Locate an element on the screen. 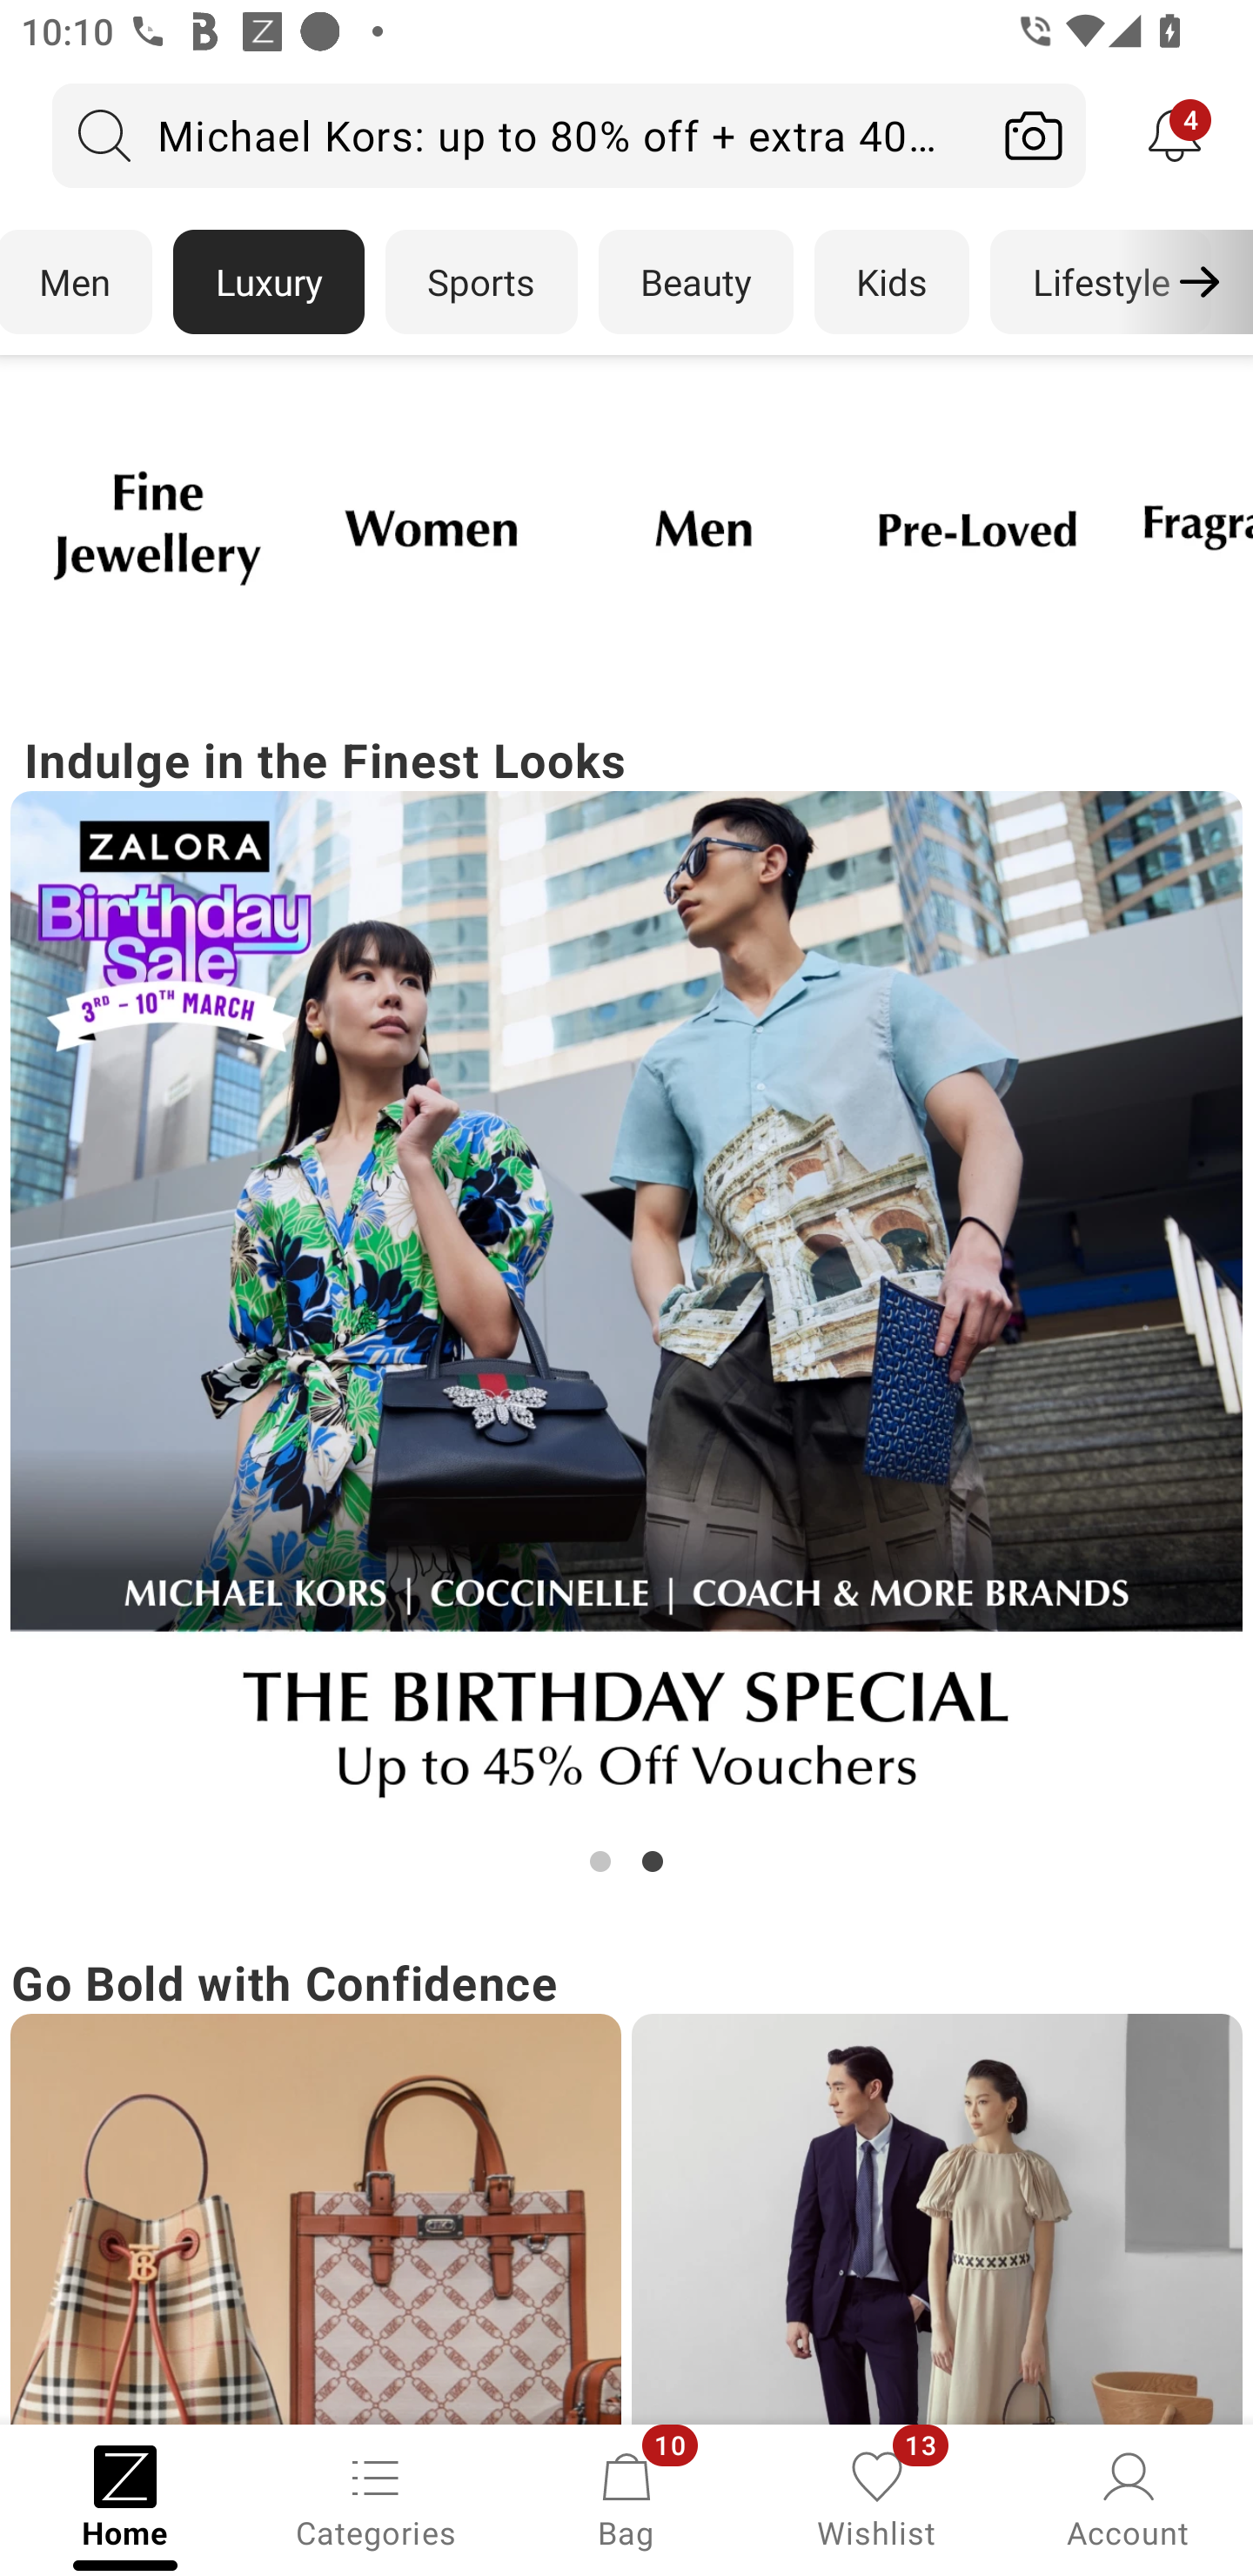 Image resolution: width=1253 pixels, height=2576 pixels. Campaign banner is located at coordinates (936, 2219).